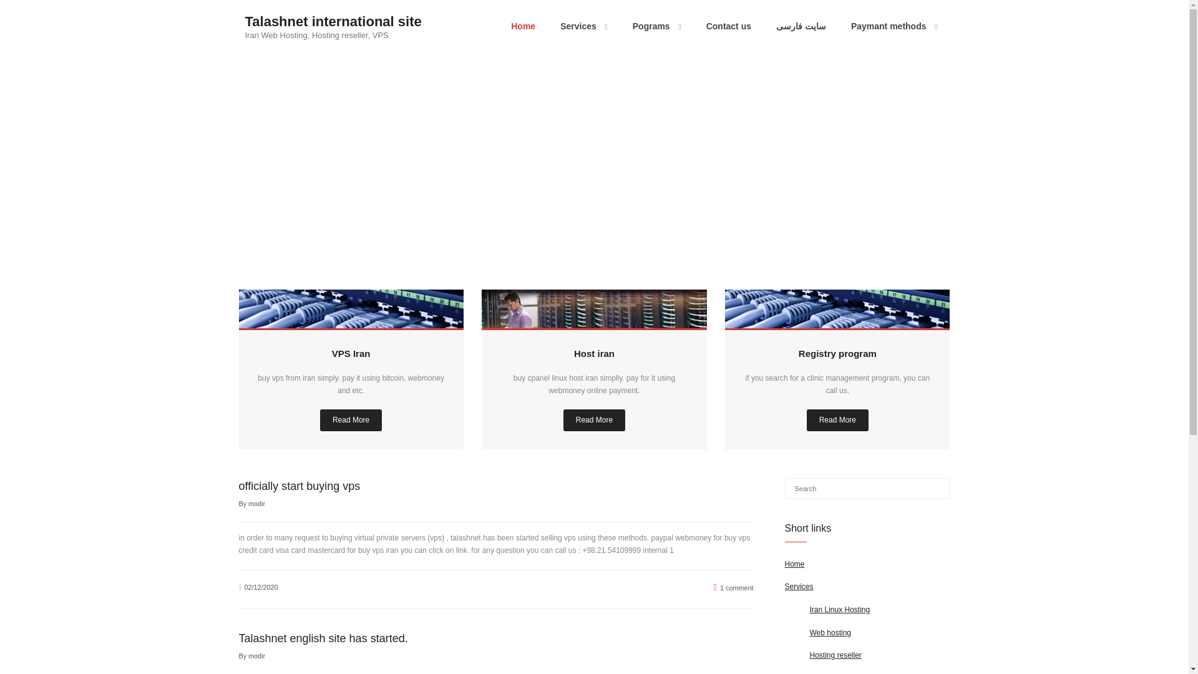 The width and height of the screenshot is (1198, 674). Describe the element at coordinates (299, 486) in the screenshot. I see `Permalink to officially start buying vps` at that location.